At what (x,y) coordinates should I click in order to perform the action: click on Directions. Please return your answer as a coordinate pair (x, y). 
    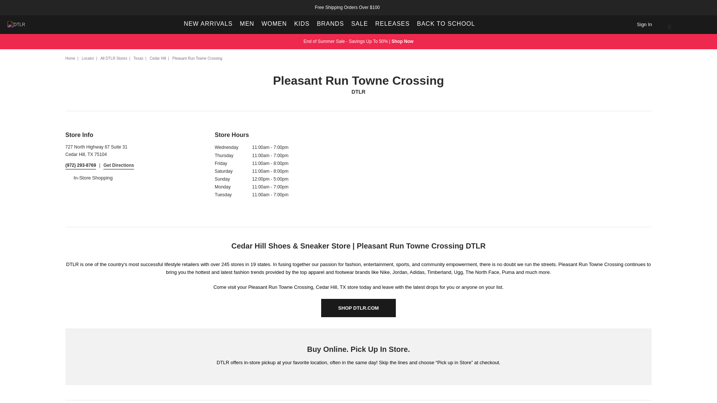
    Looking at the image, I should click on (119, 166).